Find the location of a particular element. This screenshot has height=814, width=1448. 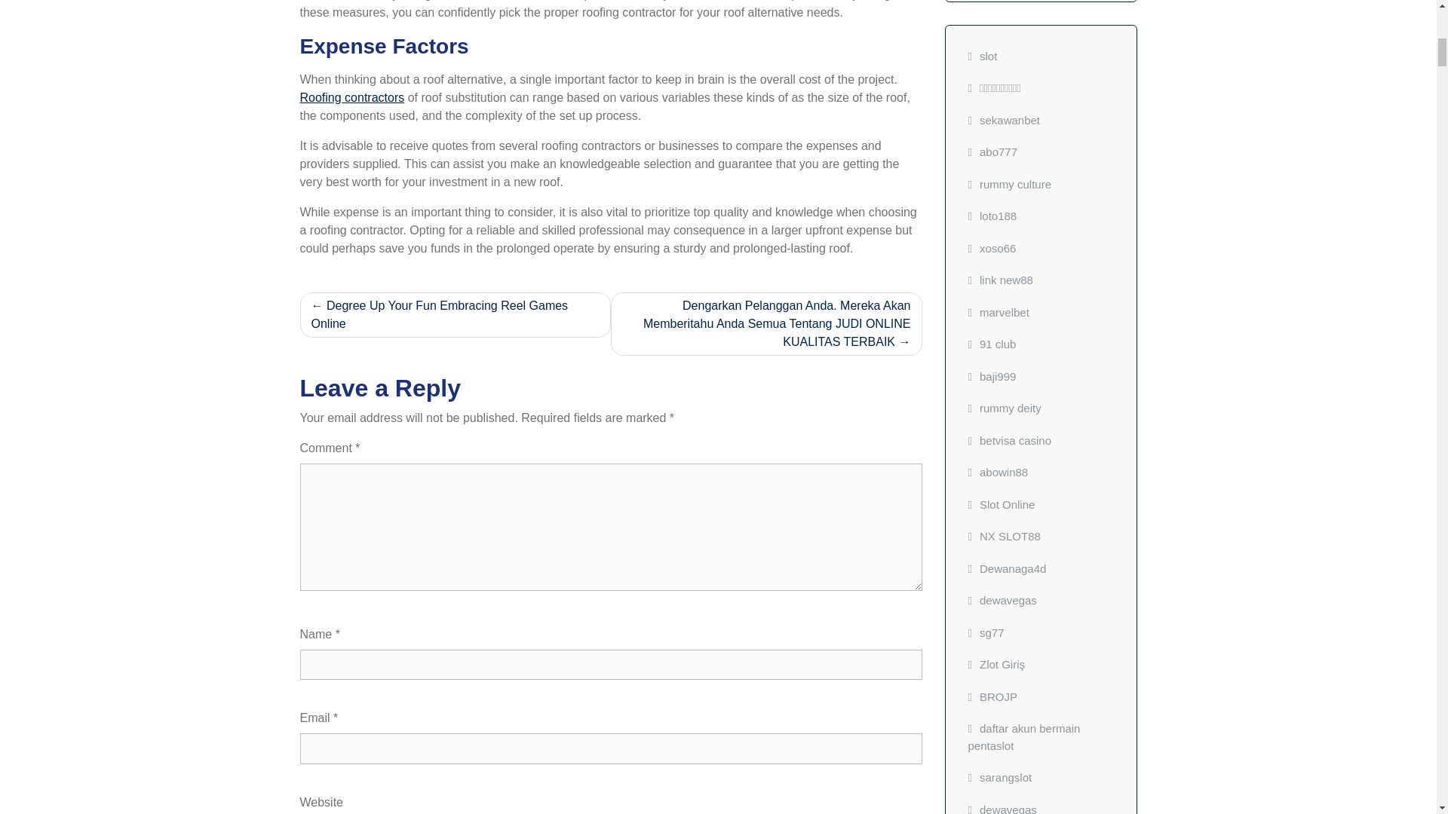

Slot Online is located at coordinates (1002, 504).